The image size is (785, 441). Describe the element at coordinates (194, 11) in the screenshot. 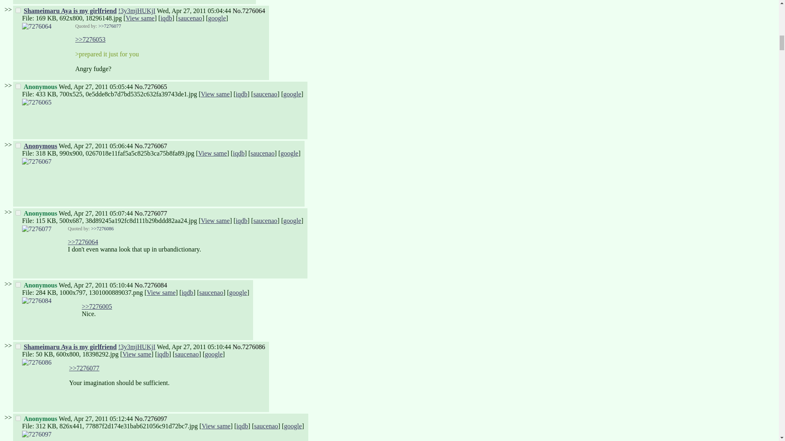

I see `1303851884000` at that location.